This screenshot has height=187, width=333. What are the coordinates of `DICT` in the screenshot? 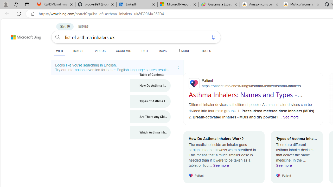 It's located at (145, 51).